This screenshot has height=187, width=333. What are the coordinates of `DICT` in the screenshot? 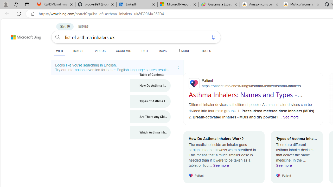 It's located at (145, 51).